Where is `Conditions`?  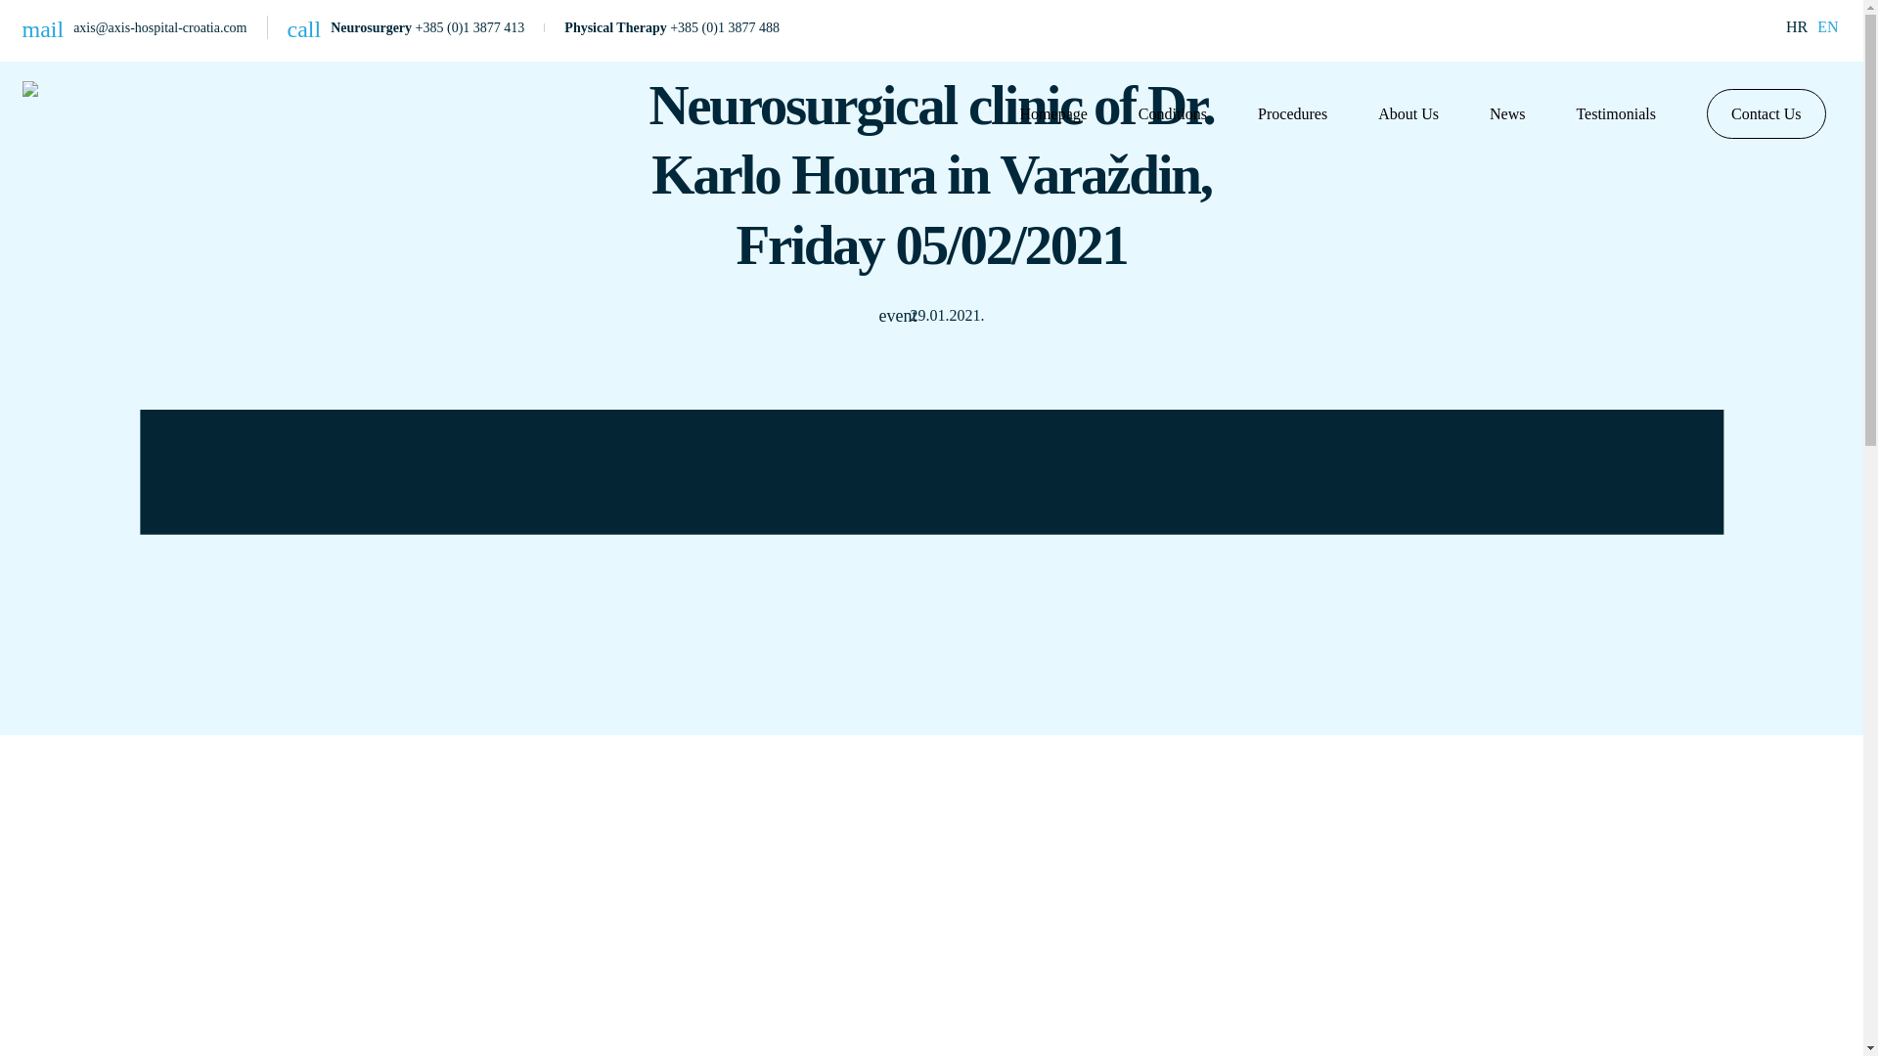 Conditions is located at coordinates (1172, 113).